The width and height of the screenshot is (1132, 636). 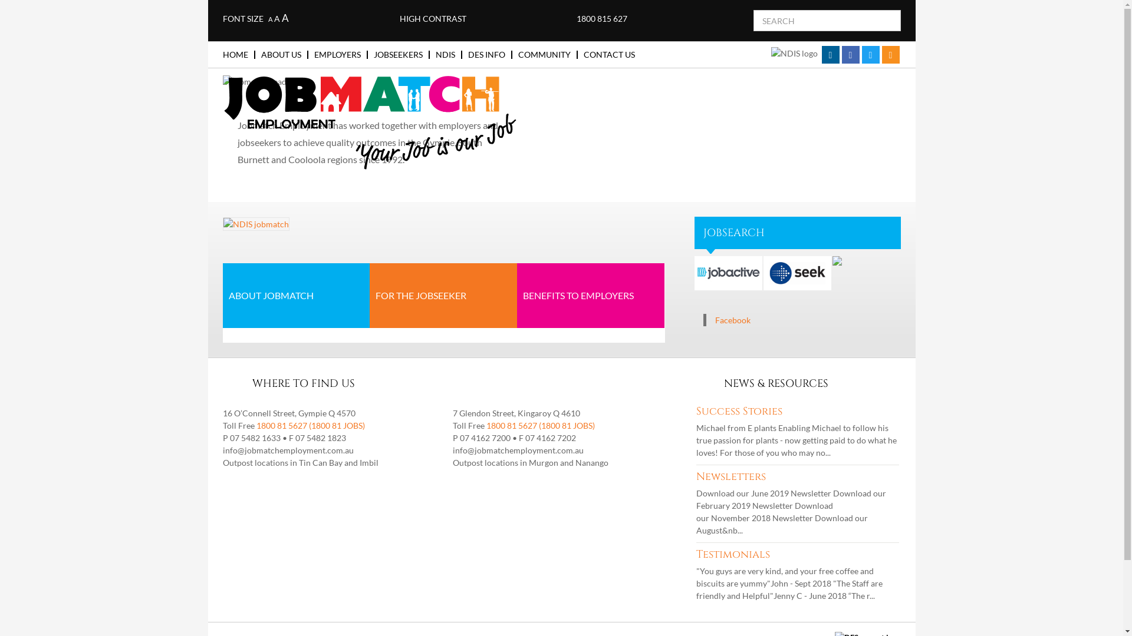 What do you see at coordinates (732, 555) in the screenshot?
I see `Testimonials` at bounding box center [732, 555].